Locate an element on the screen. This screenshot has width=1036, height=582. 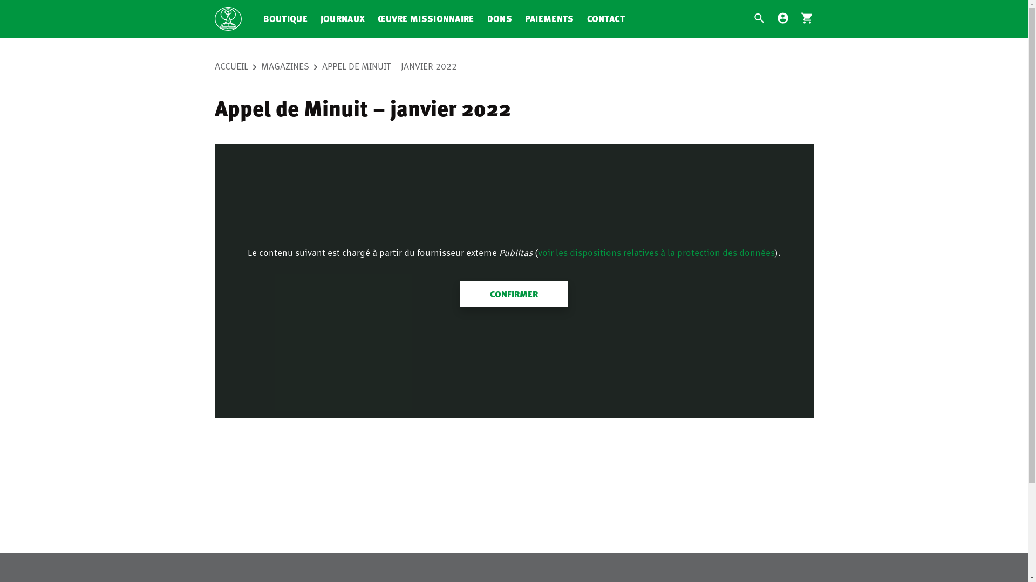
BOUTIQUE is located at coordinates (285, 19).